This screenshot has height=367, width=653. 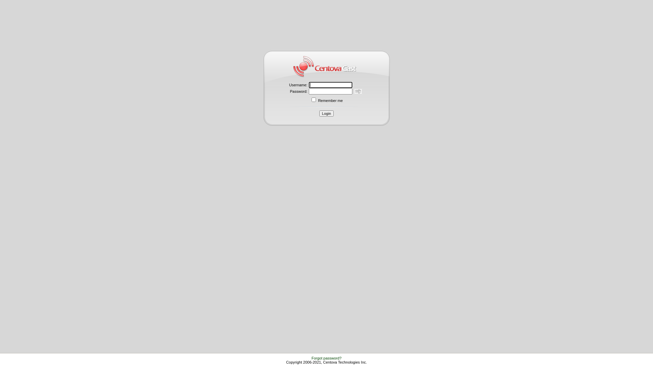 What do you see at coordinates (326, 113) in the screenshot?
I see `Login` at bounding box center [326, 113].